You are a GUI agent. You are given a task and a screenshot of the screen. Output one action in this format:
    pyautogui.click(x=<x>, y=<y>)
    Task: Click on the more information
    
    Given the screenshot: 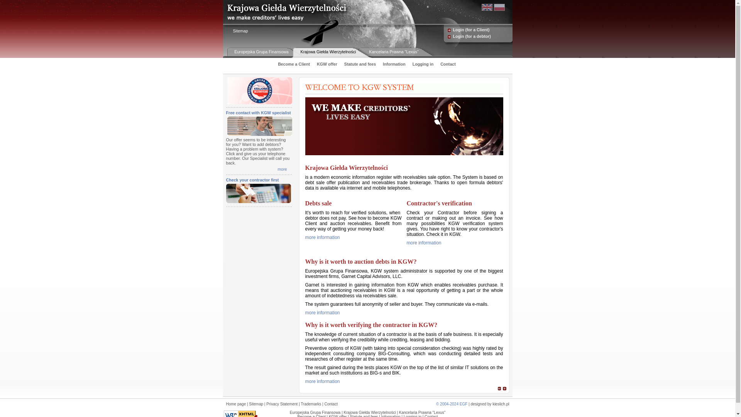 What is the action you would take?
    pyautogui.click(x=426, y=243)
    